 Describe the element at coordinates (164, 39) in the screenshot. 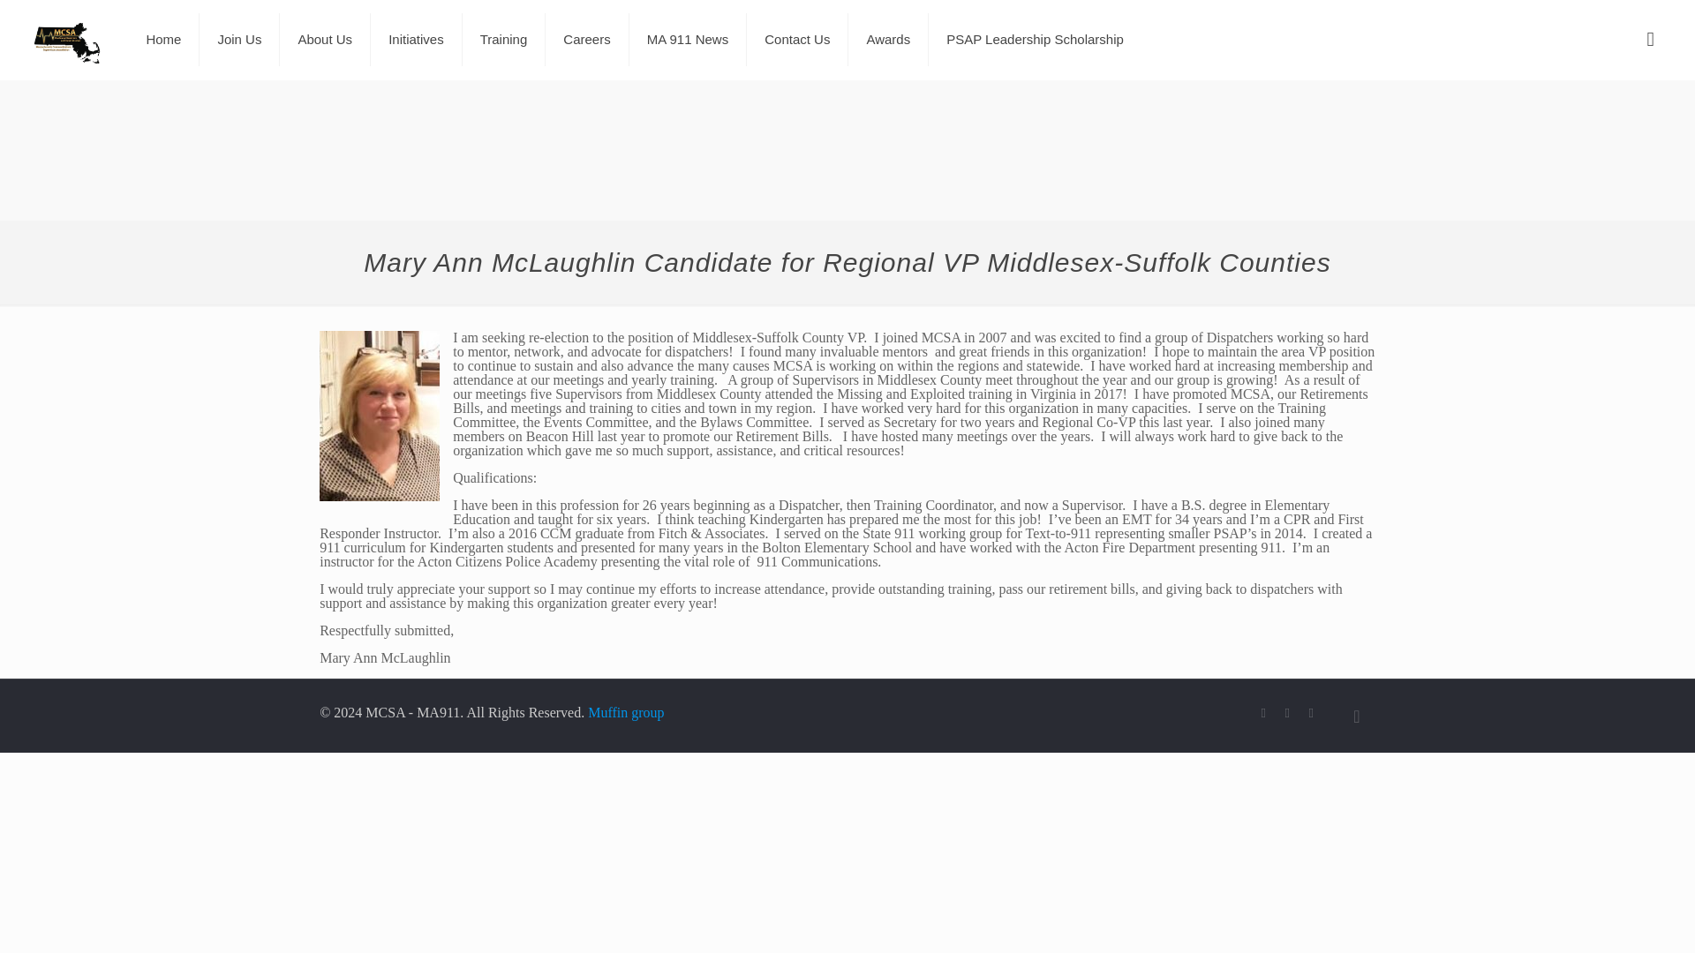

I see `Home` at that location.